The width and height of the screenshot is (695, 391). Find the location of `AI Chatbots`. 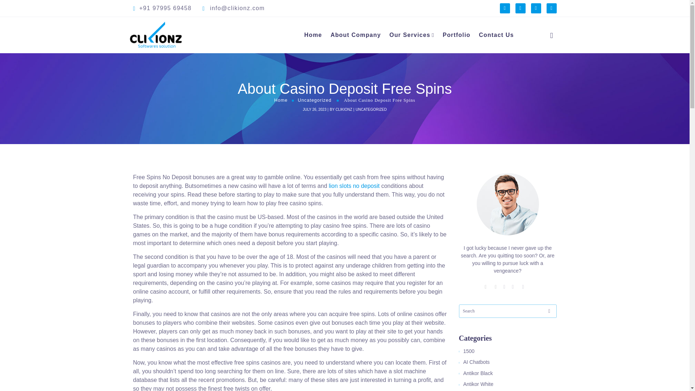

AI Chatbots is located at coordinates (477, 362).